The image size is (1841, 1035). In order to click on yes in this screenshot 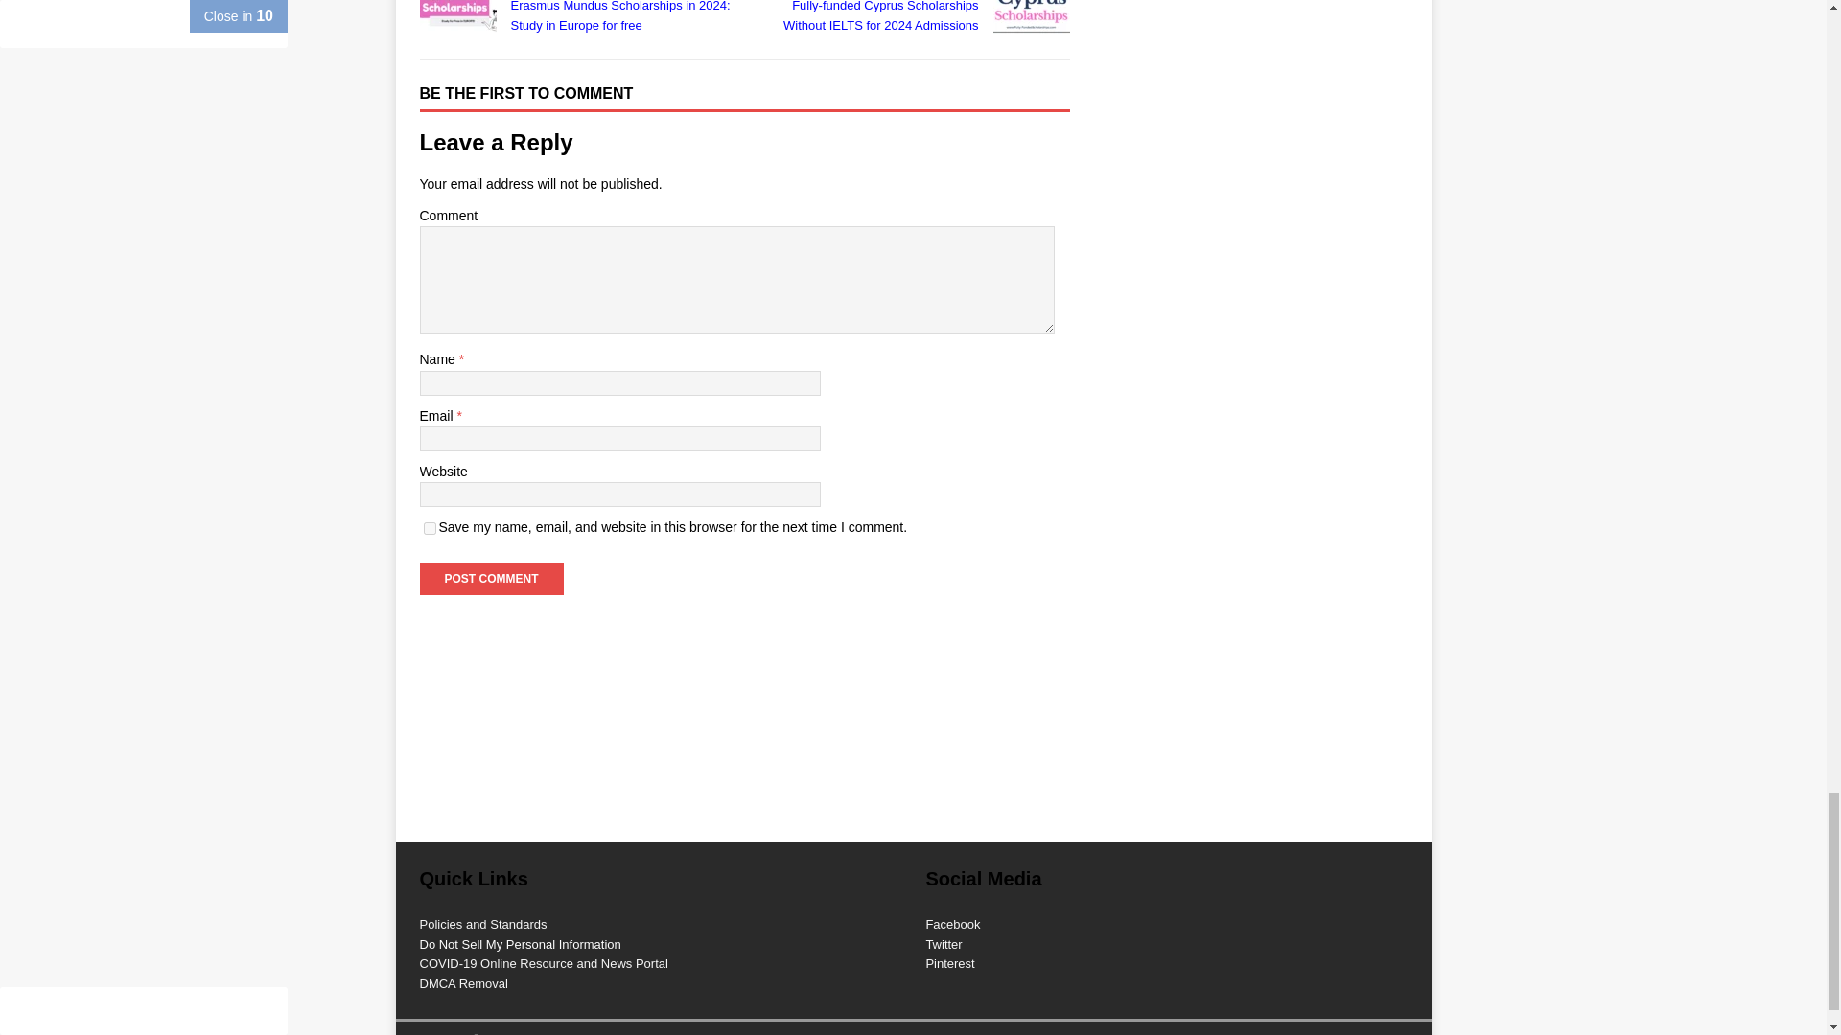, I will do `click(430, 529)`.